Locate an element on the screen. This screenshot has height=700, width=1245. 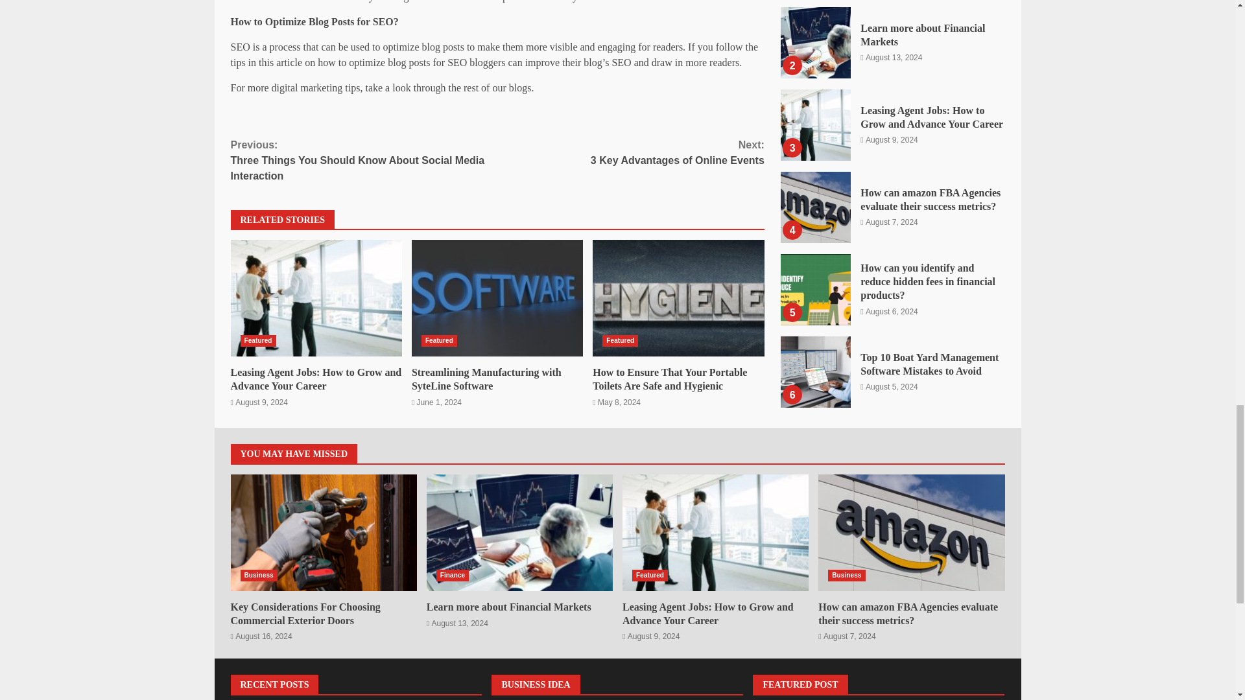
Streamlining Manufacturing with SyteLine Software is located at coordinates (316, 298).